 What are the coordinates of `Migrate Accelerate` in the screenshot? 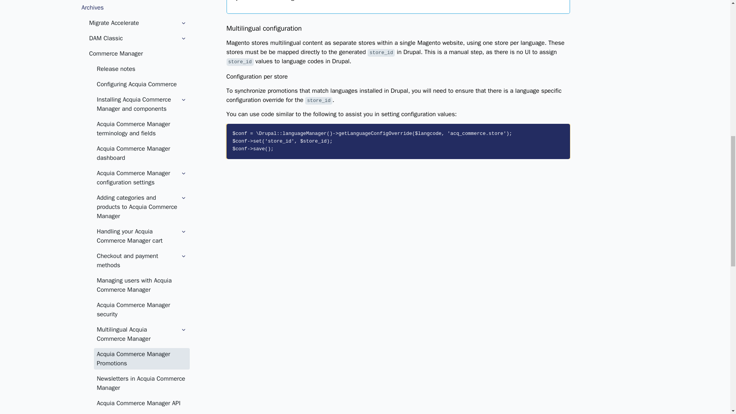 It's located at (133, 23).